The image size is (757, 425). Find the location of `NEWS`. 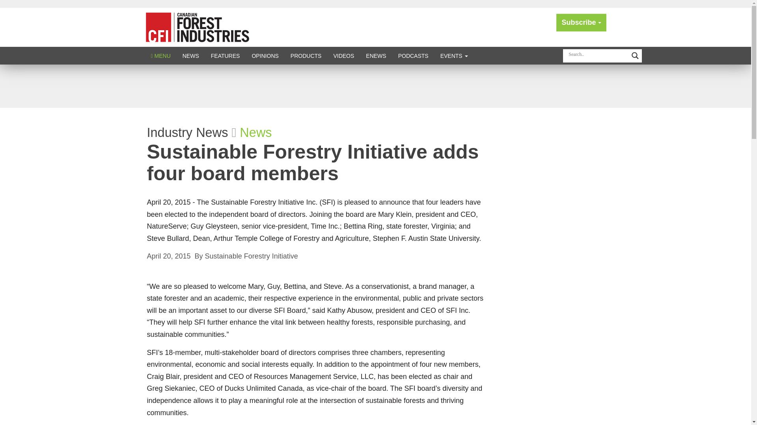

NEWS is located at coordinates (191, 55).